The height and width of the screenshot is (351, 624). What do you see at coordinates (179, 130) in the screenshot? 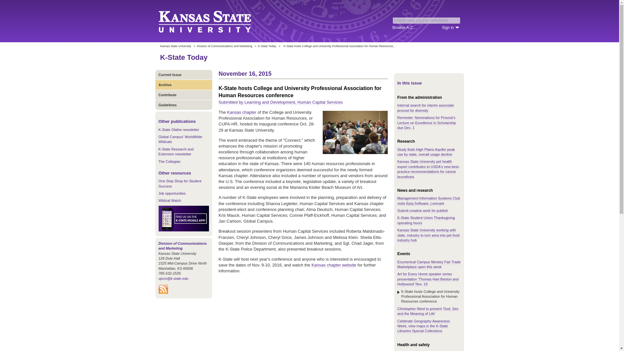
I see `K-State Olathe newsletter` at bounding box center [179, 130].